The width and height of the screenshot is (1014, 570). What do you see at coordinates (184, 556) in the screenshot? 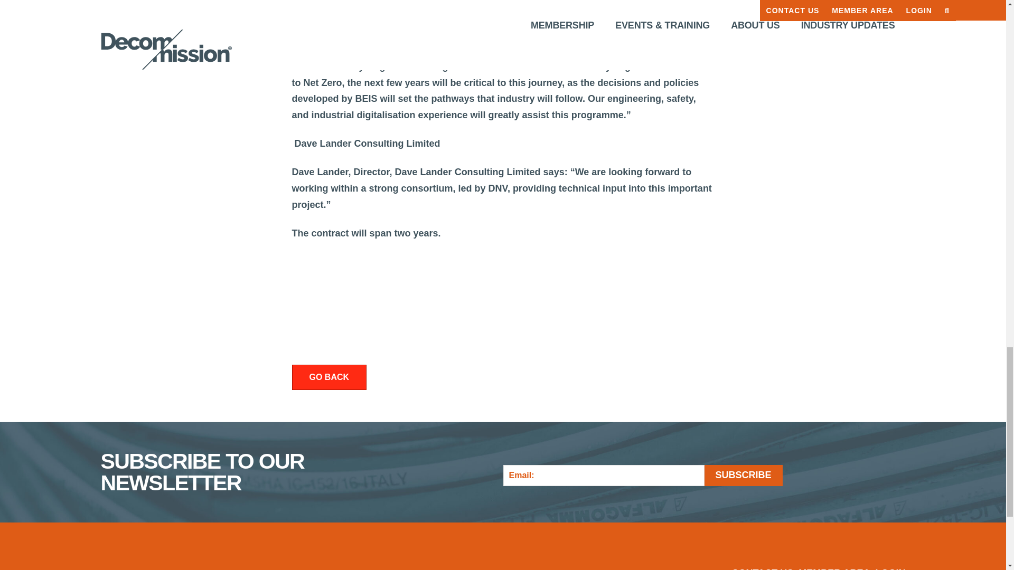
I see `Return to the homepage` at bounding box center [184, 556].